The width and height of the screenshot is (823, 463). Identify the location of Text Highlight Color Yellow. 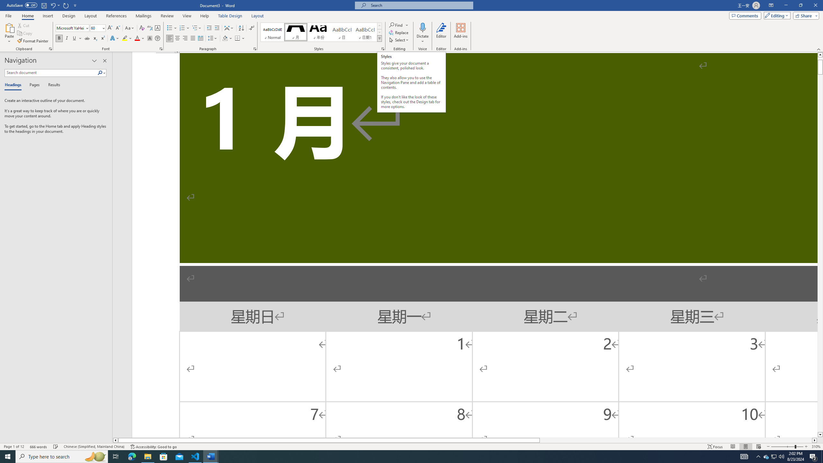
(125, 39).